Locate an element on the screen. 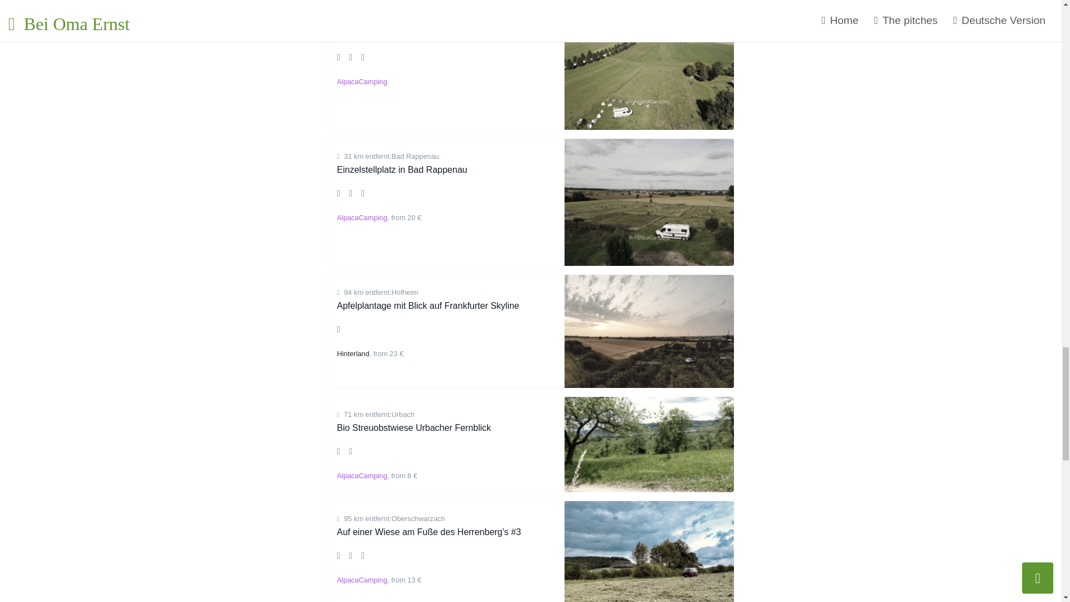 The width and height of the screenshot is (1070, 602). Apfelplantage mit Blick auf Frankfurter Skyline is located at coordinates (428, 305).